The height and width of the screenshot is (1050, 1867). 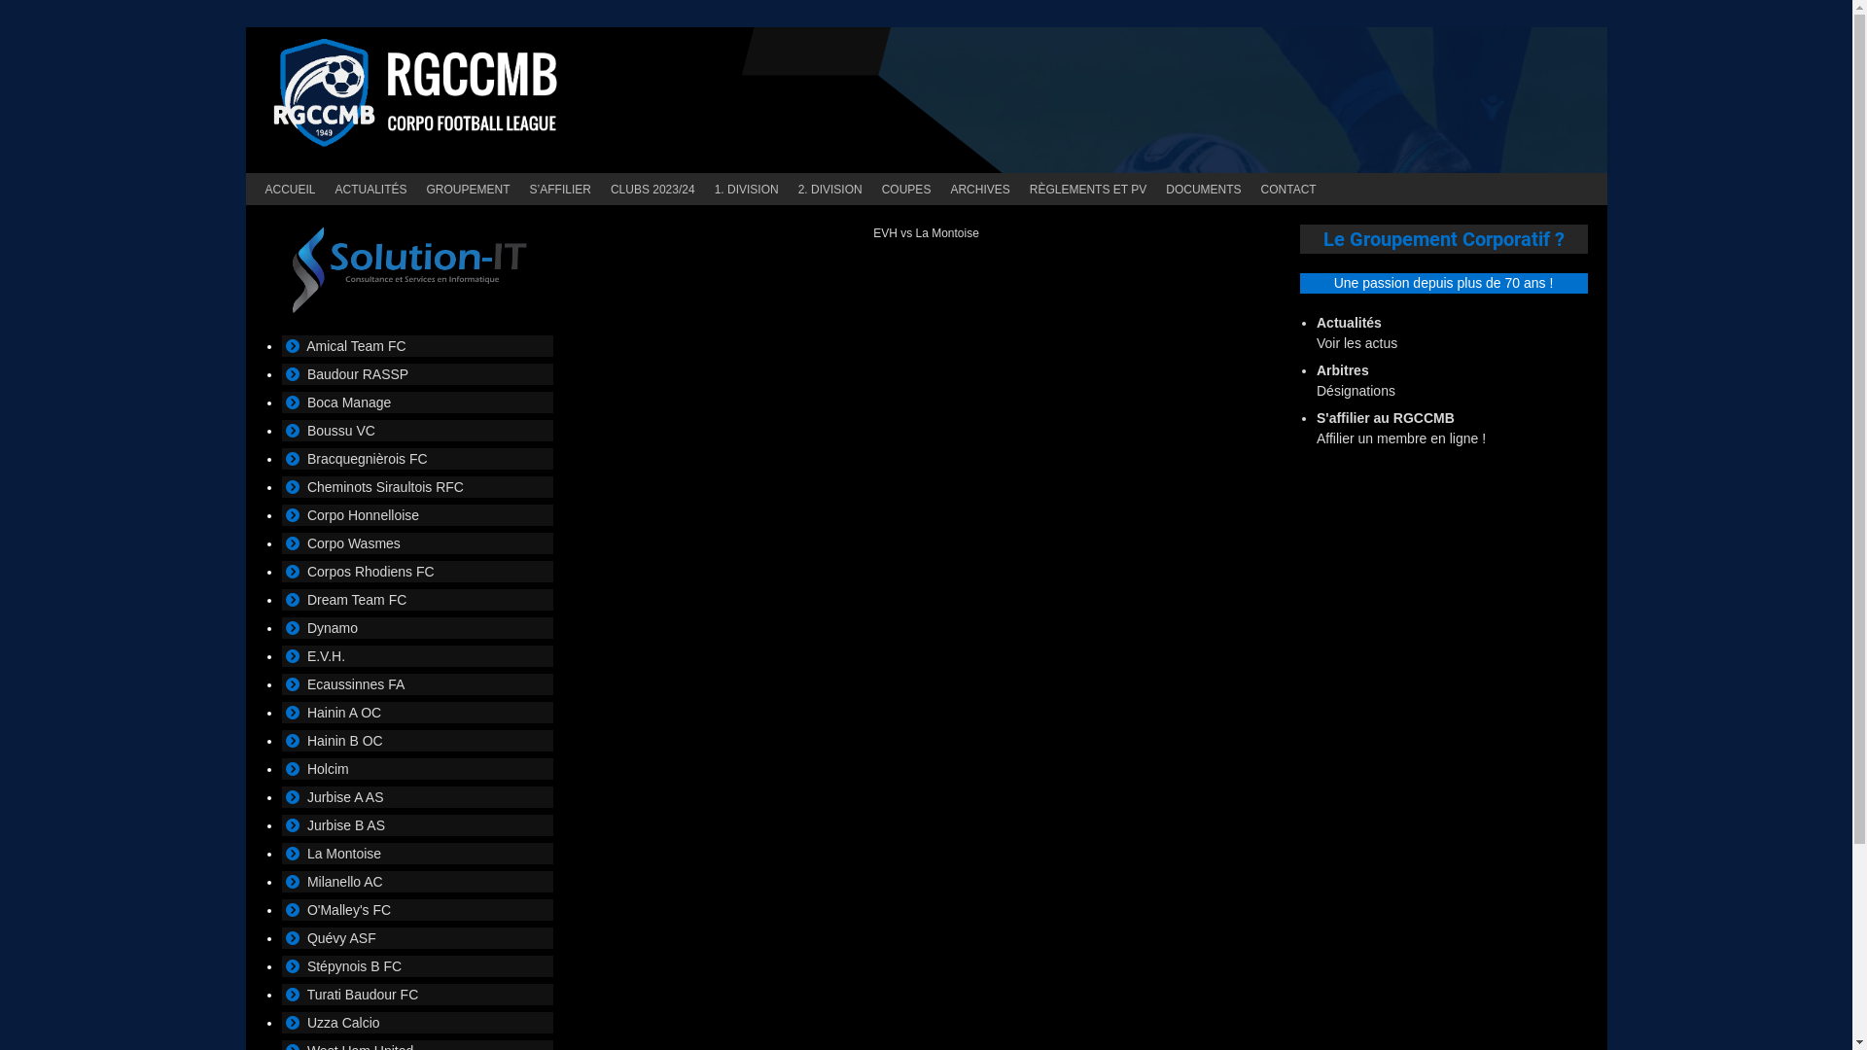 I want to click on Milanello AC, so click(x=345, y=882).